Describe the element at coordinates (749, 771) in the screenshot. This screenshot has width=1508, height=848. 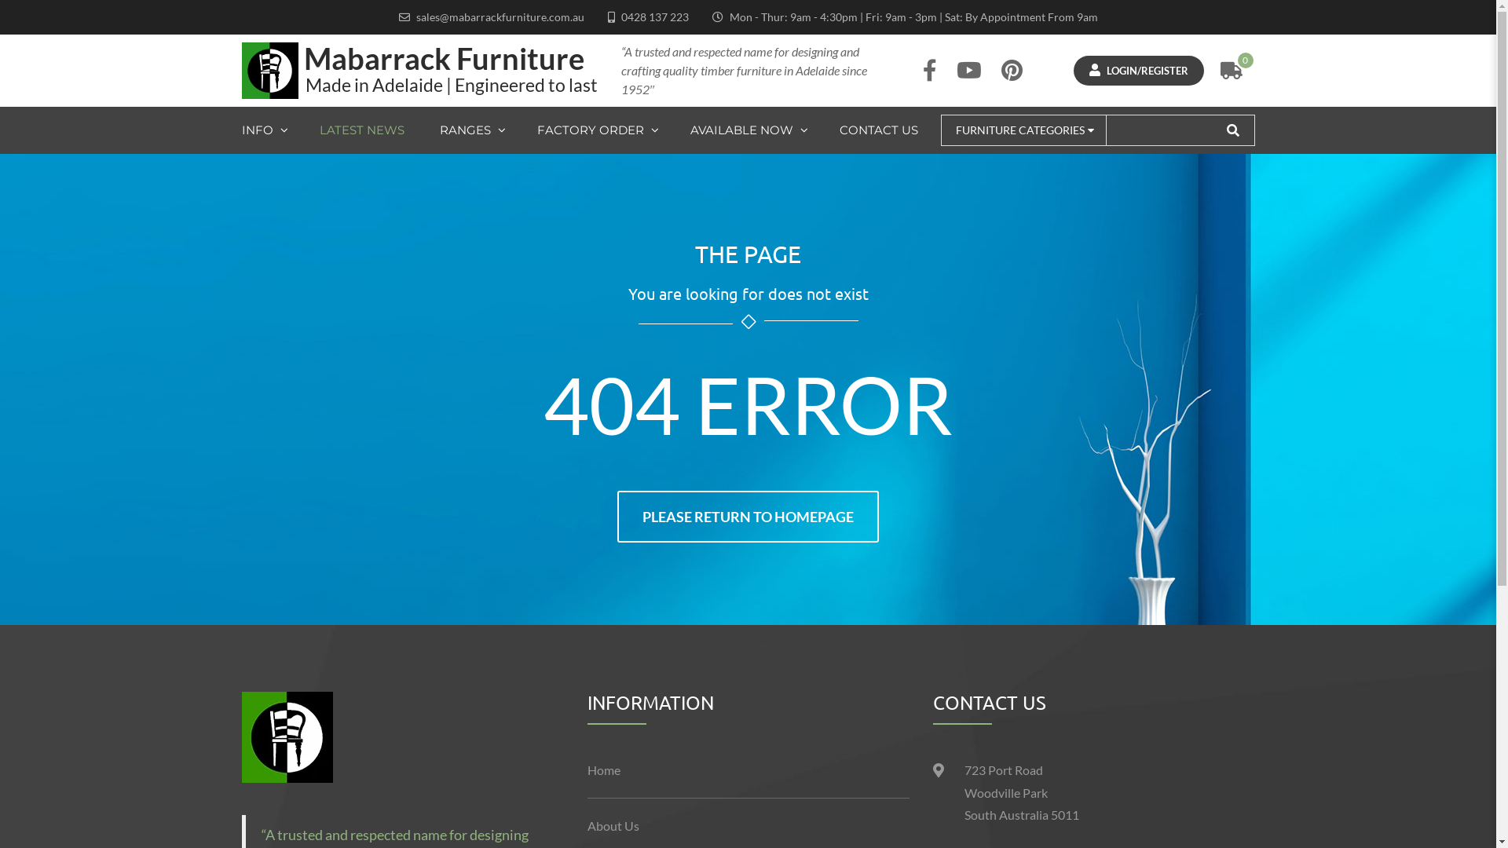
I see `Home` at that location.